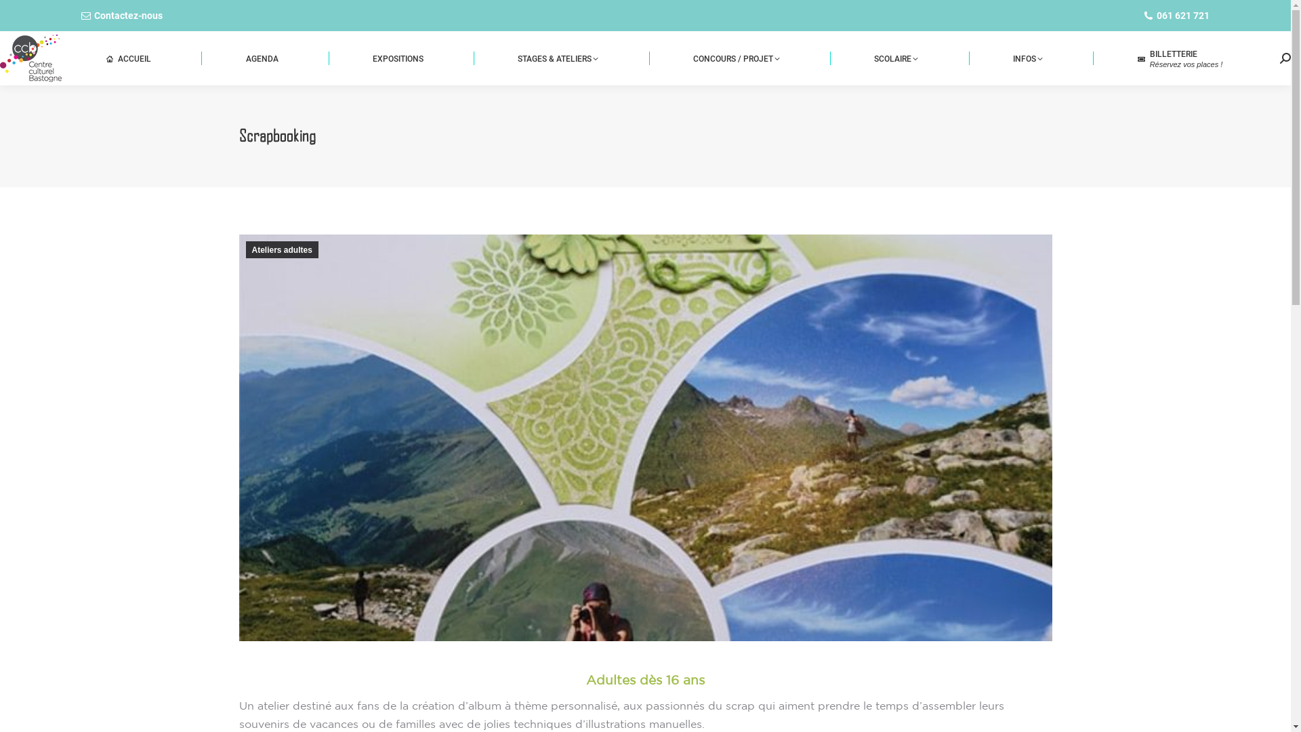 This screenshot has width=1301, height=732. What do you see at coordinates (282, 249) in the screenshot?
I see `Ateliers adultes` at bounding box center [282, 249].